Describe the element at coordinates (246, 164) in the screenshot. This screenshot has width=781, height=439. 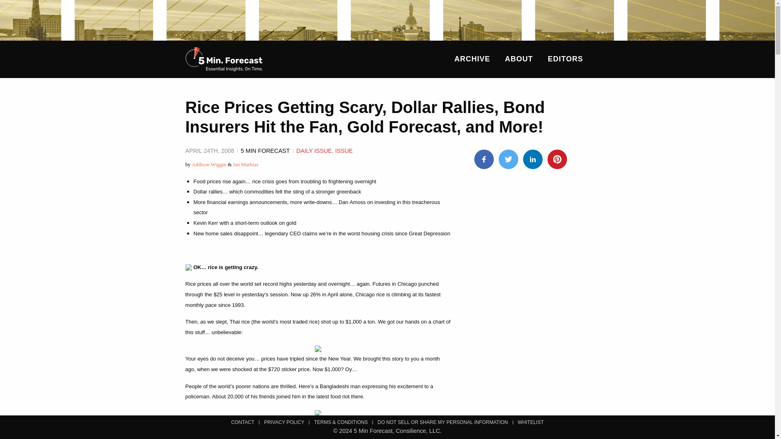
I see `Ian Mathias` at that location.